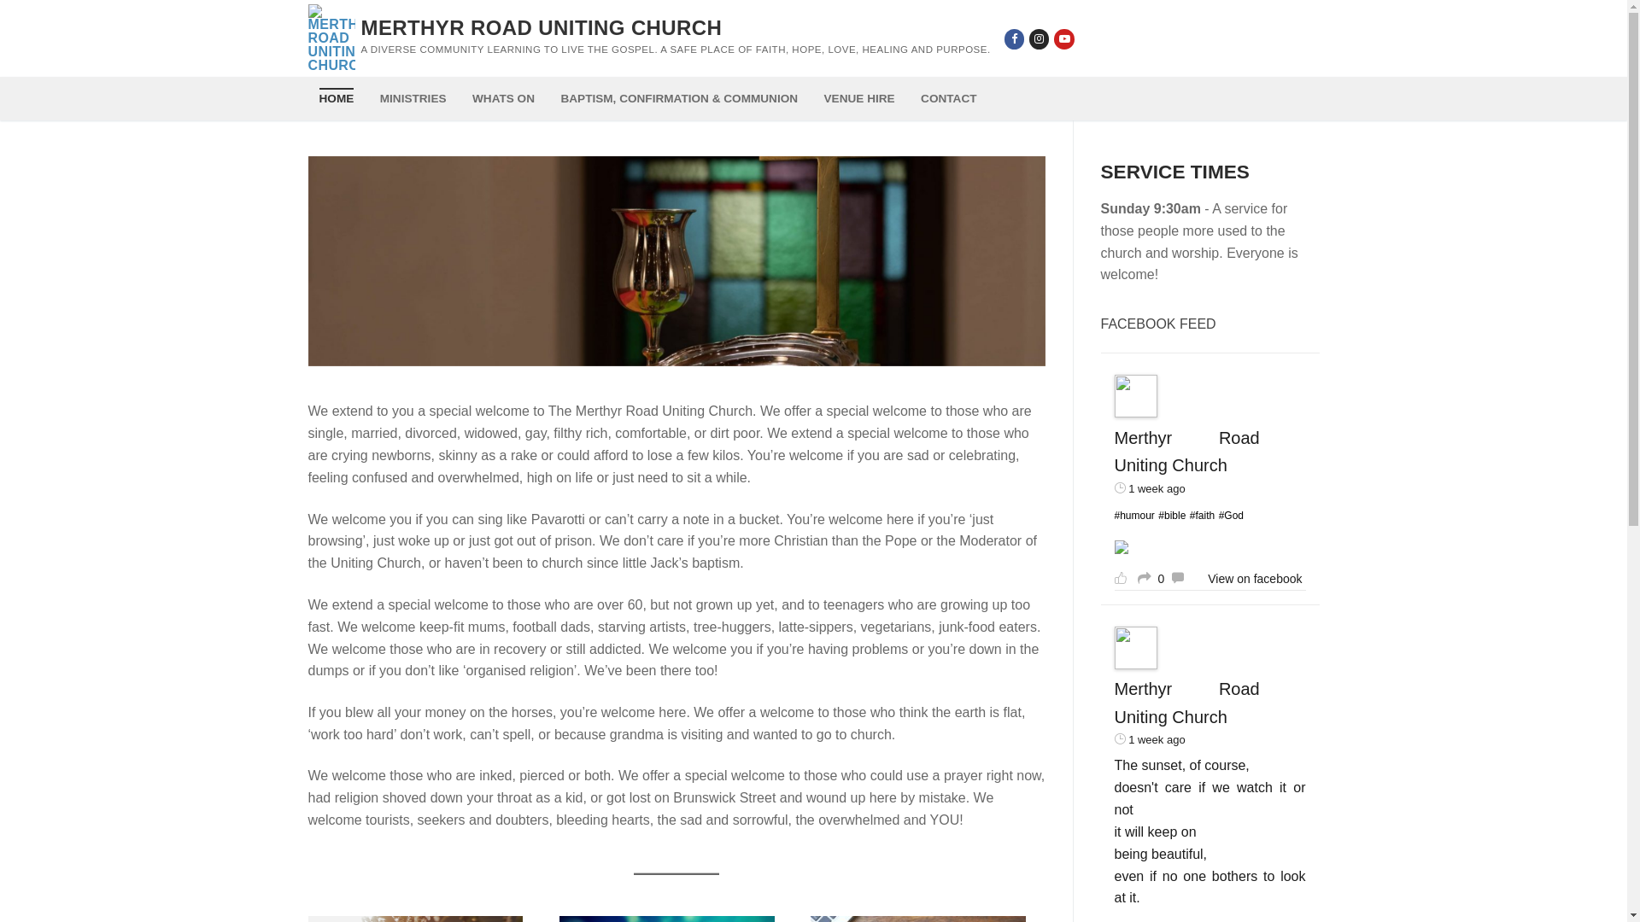  What do you see at coordinates (656, 375) in the screenshot?
I see `1` at bounding box center [656, 375].